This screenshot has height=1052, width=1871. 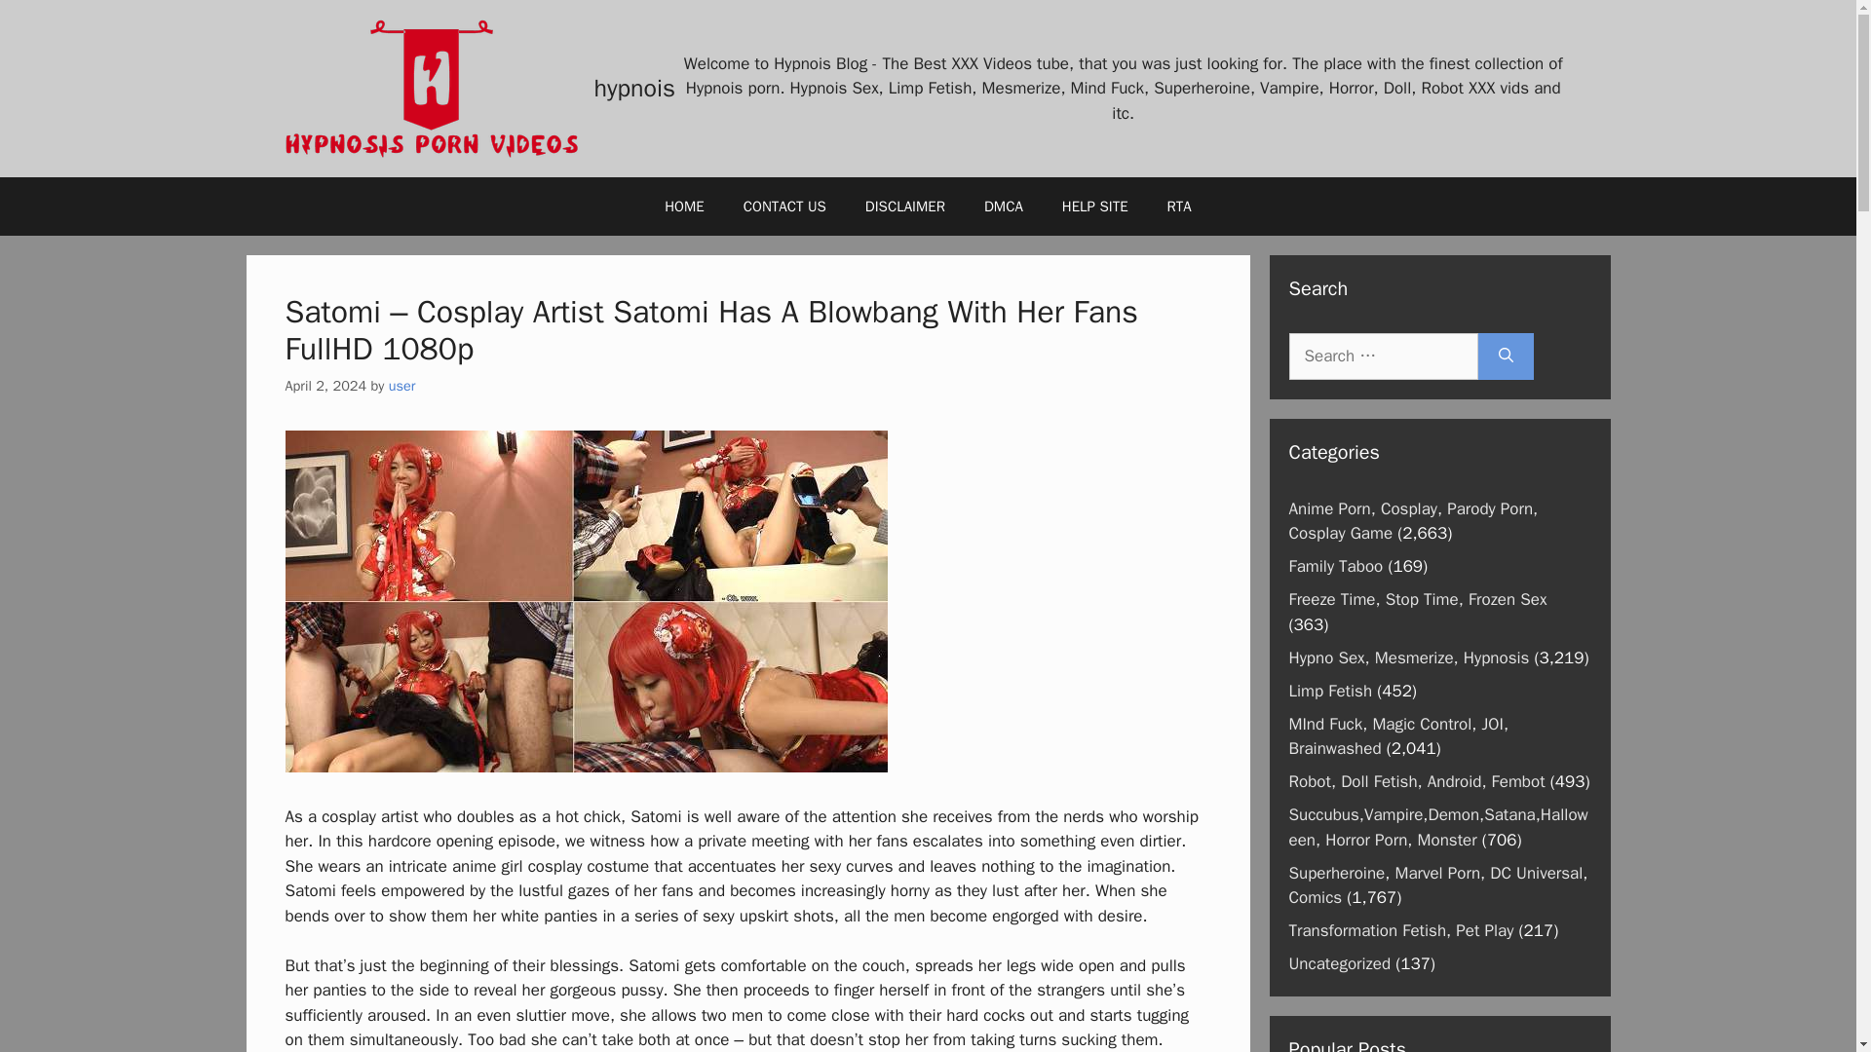 I want to click on HOME, so click(x=684, y=207).